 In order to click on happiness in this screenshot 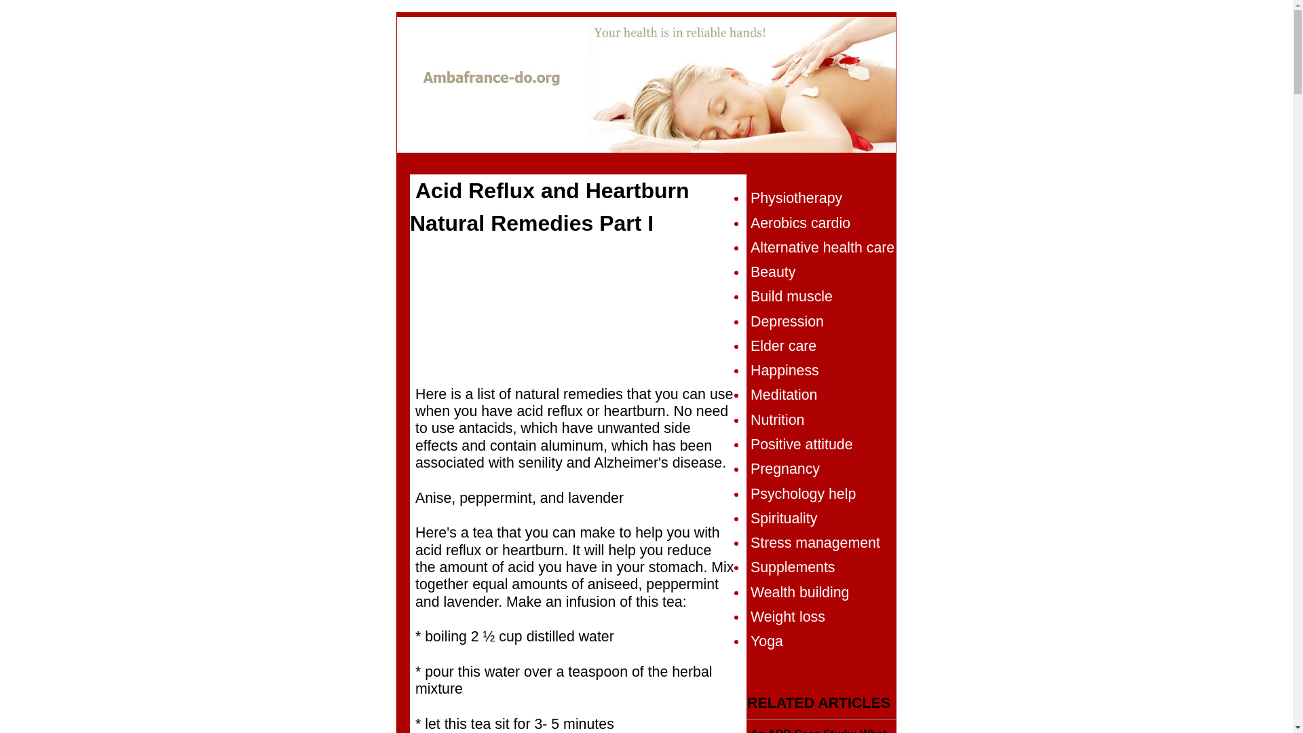, I will do `click(785, 371)`.